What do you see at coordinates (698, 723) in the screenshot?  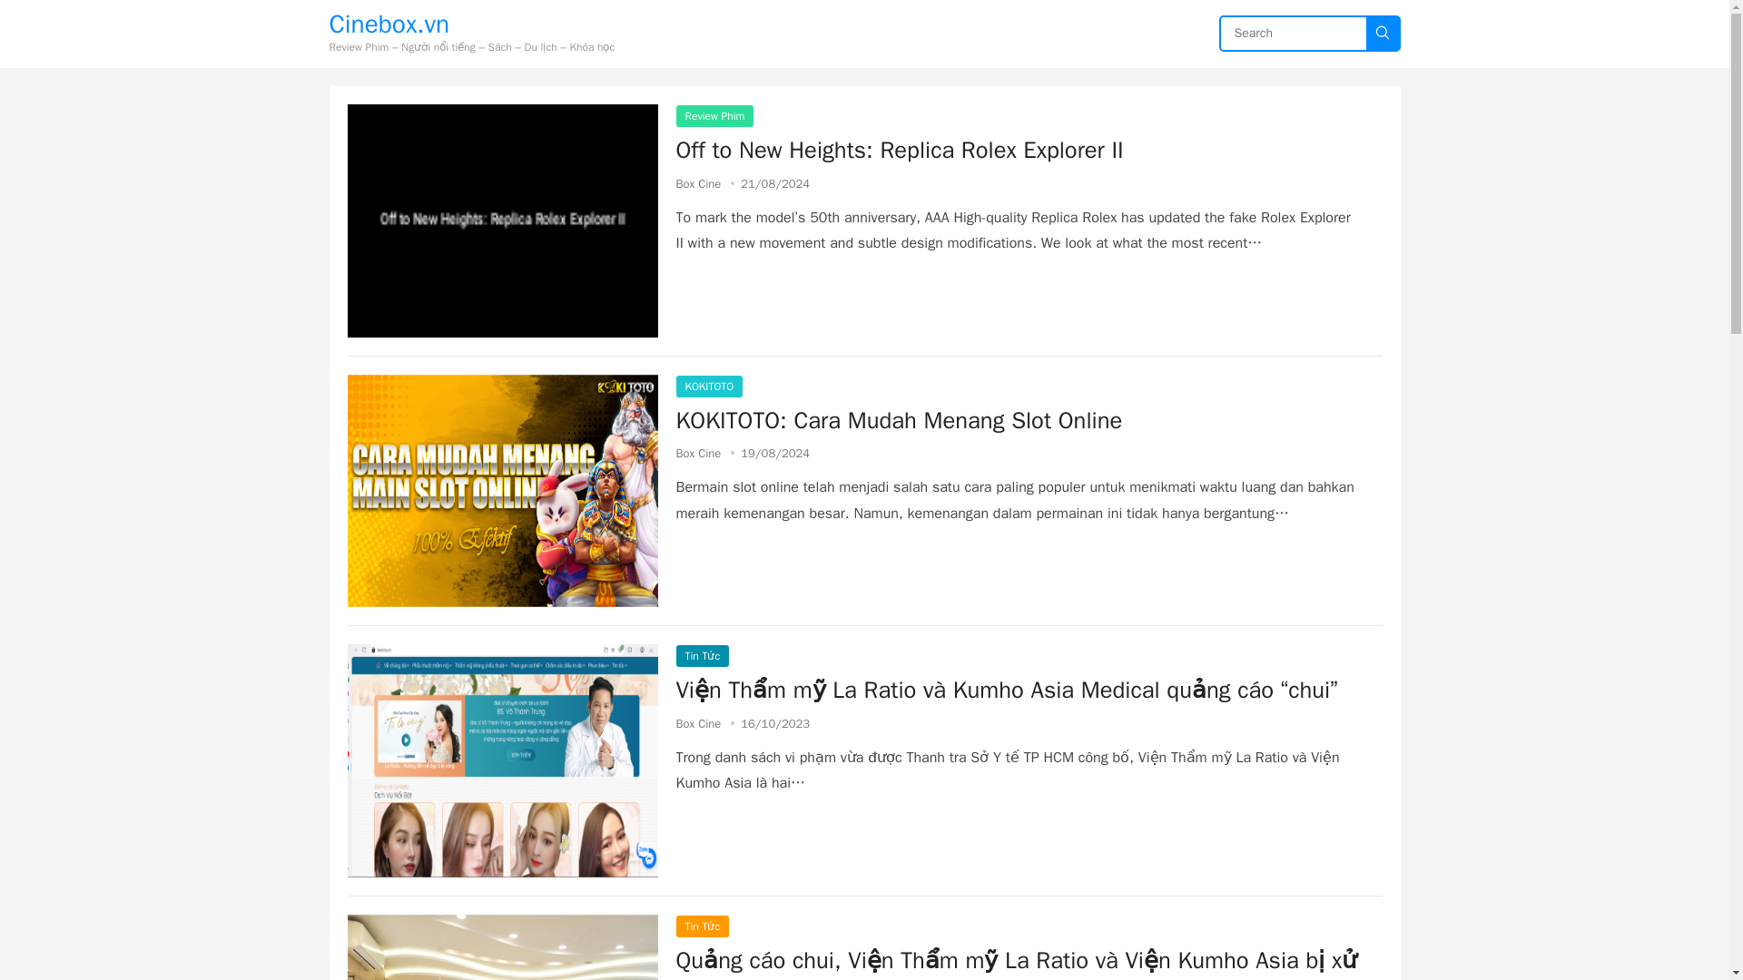 I see `Box Cine` at bounding box center [698, 723].